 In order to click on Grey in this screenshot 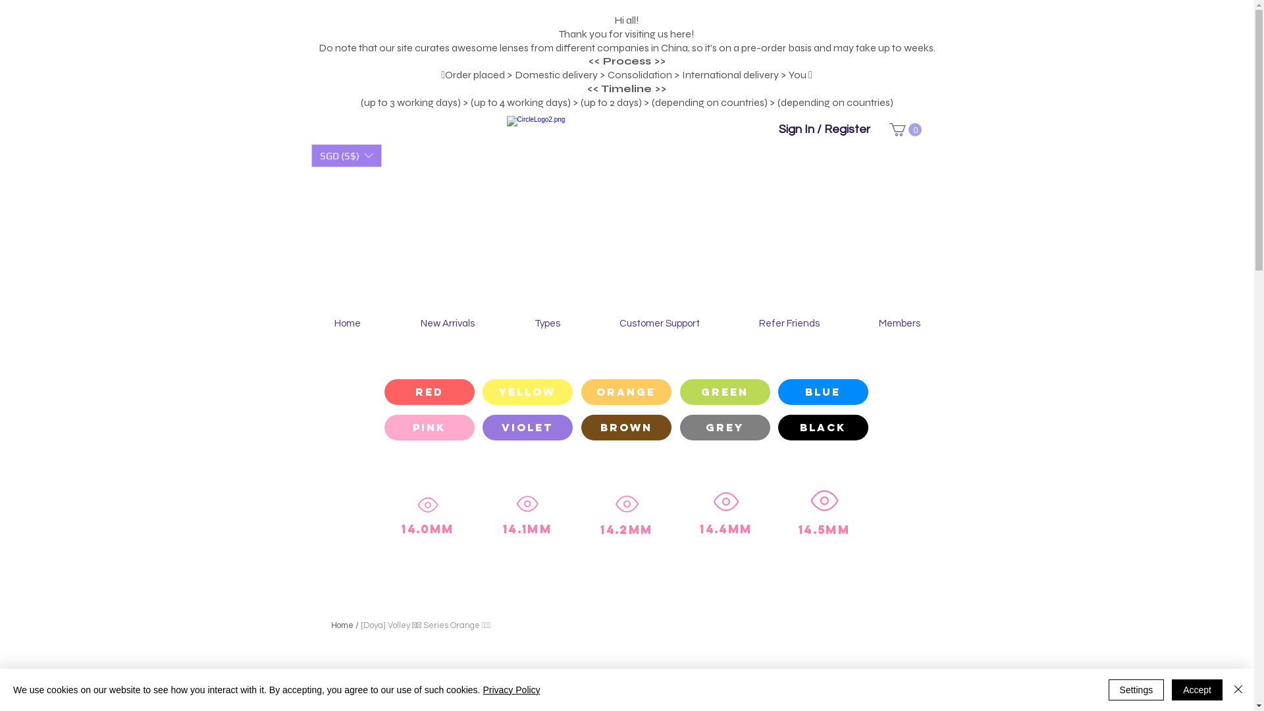, I will do `click(724, 428)`.